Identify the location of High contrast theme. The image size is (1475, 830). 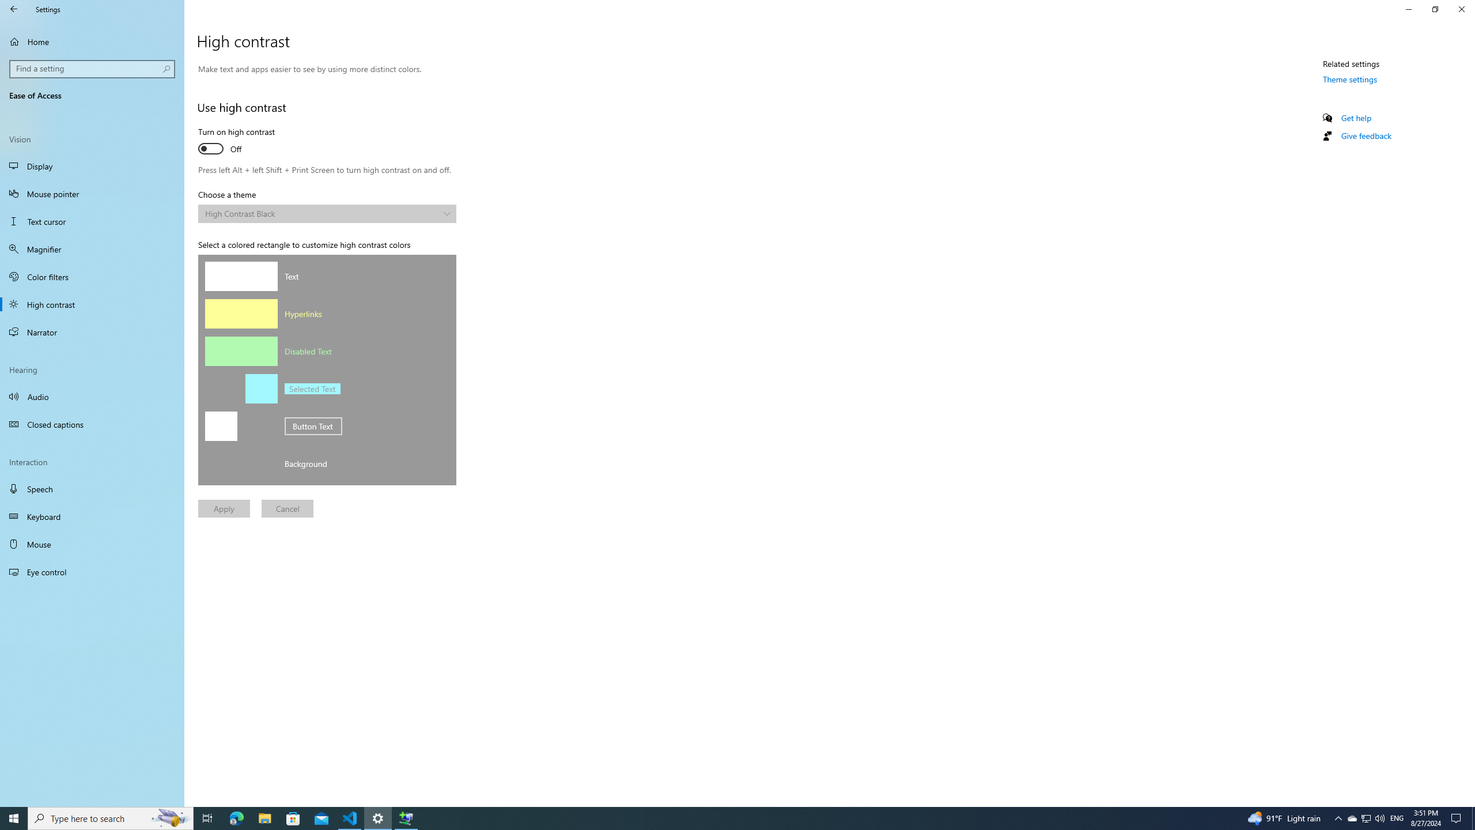
(327, 214).